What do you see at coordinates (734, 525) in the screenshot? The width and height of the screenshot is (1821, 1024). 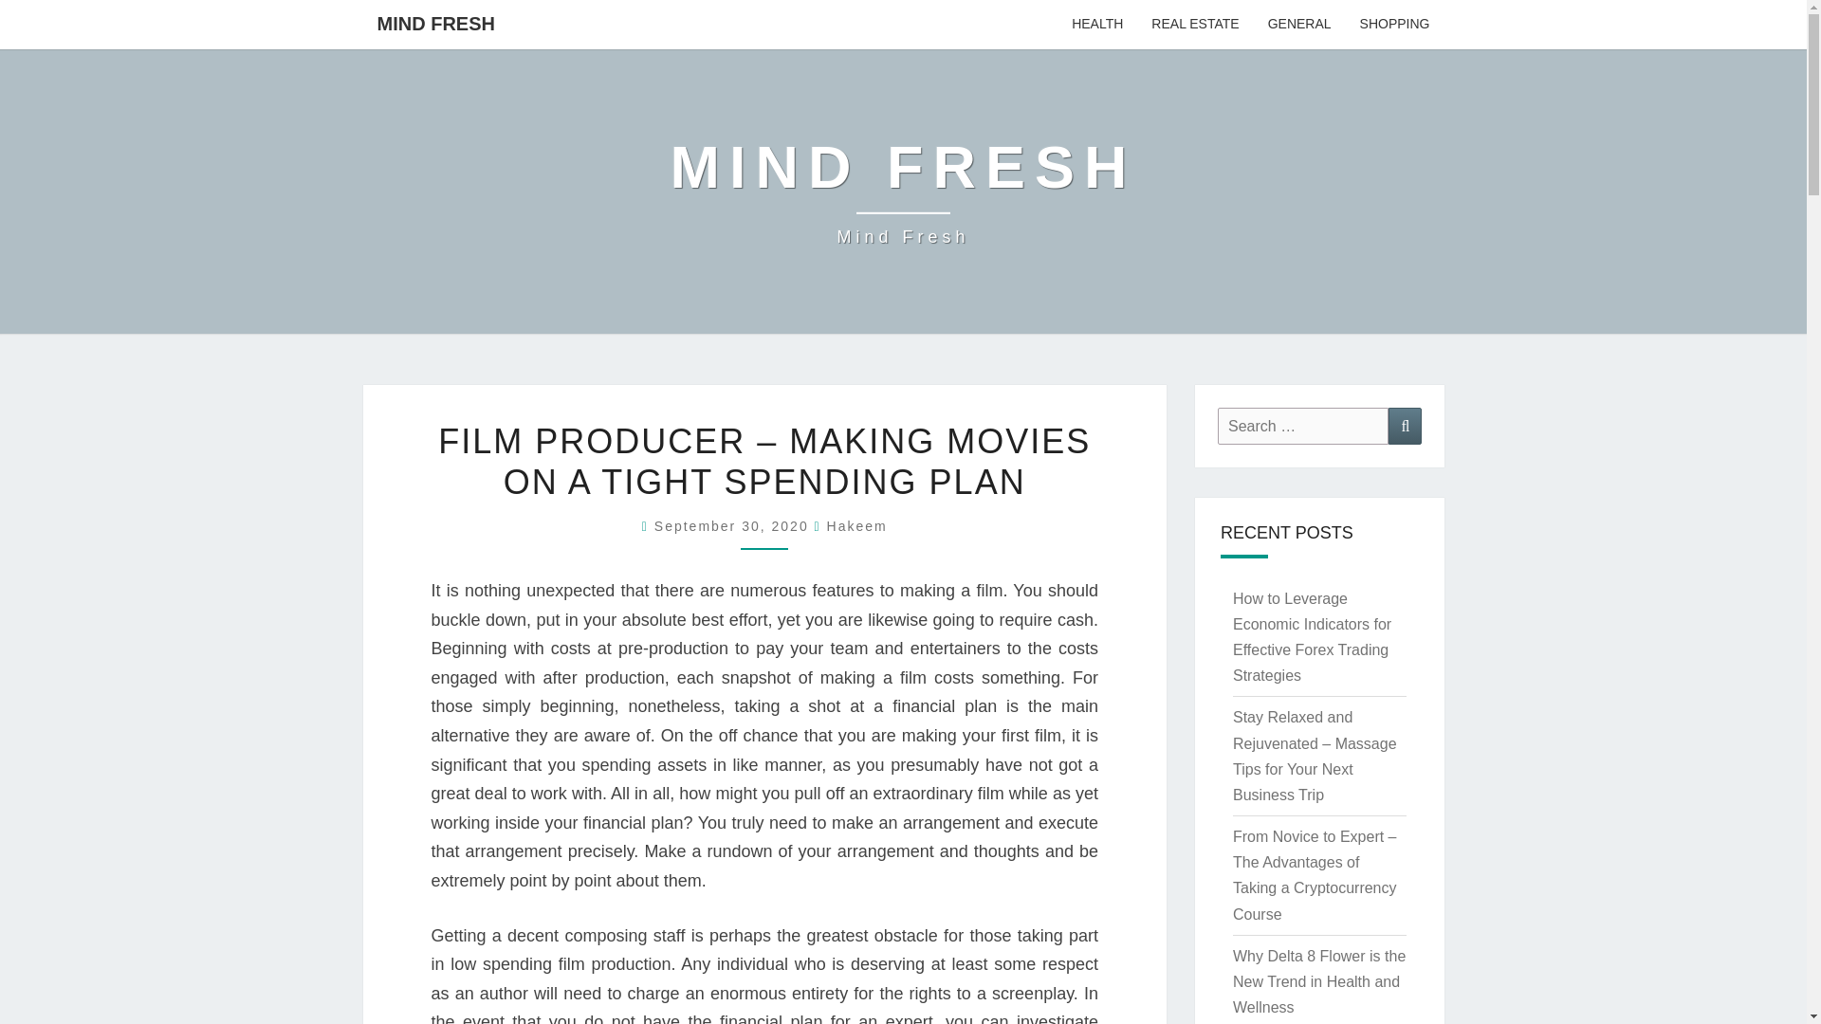 I see `5:41 am` at bounding box center [734, 525].